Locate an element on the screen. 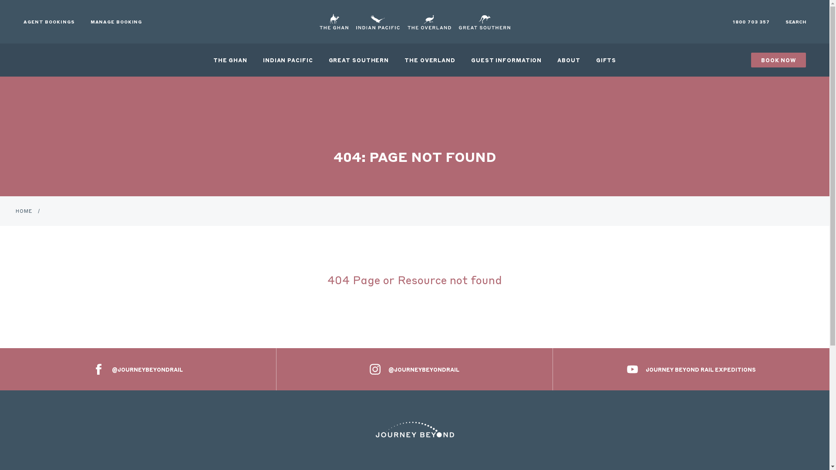 The height and width of the screenshot is (470, 836). BOOK NOW is located at coordinates (779, 60).